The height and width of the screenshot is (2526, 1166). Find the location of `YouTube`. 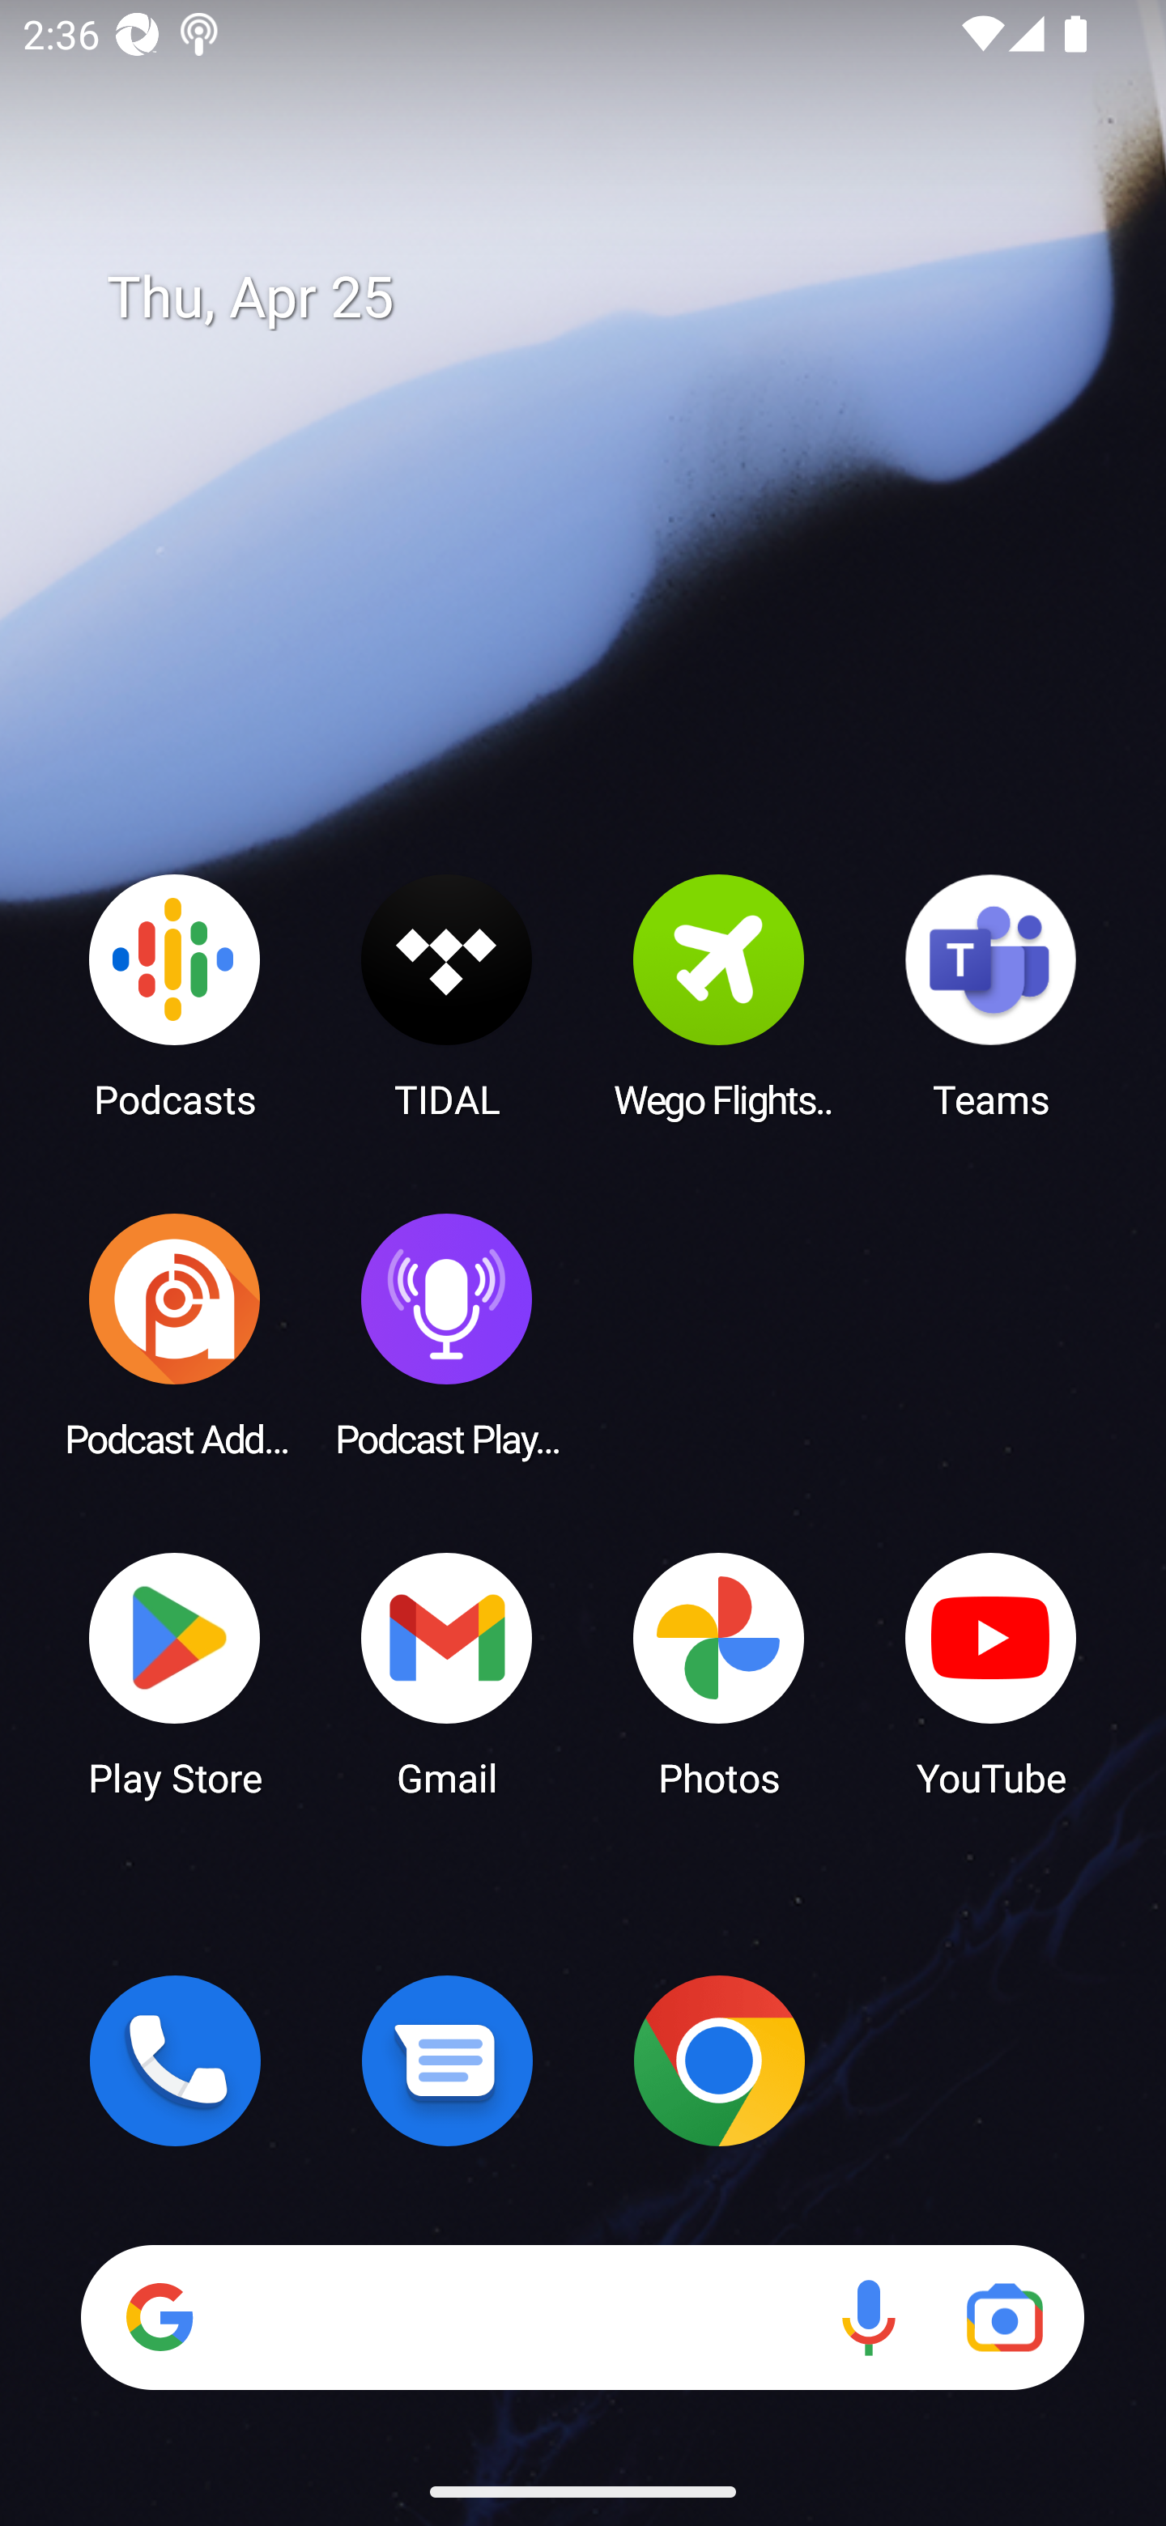

YouTube is located at coordinates (991, 1673).